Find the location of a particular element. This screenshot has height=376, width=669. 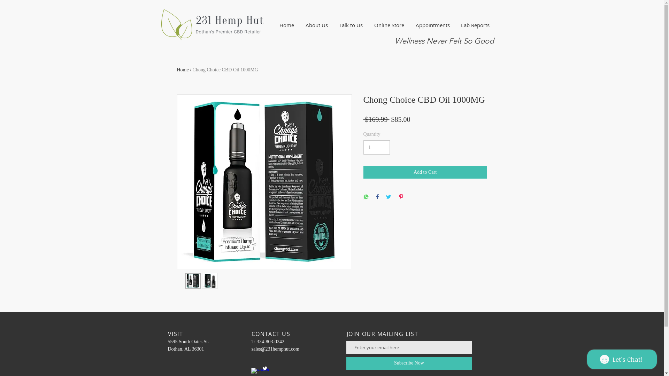

Lab Reports is located at coordinates (475, 25).